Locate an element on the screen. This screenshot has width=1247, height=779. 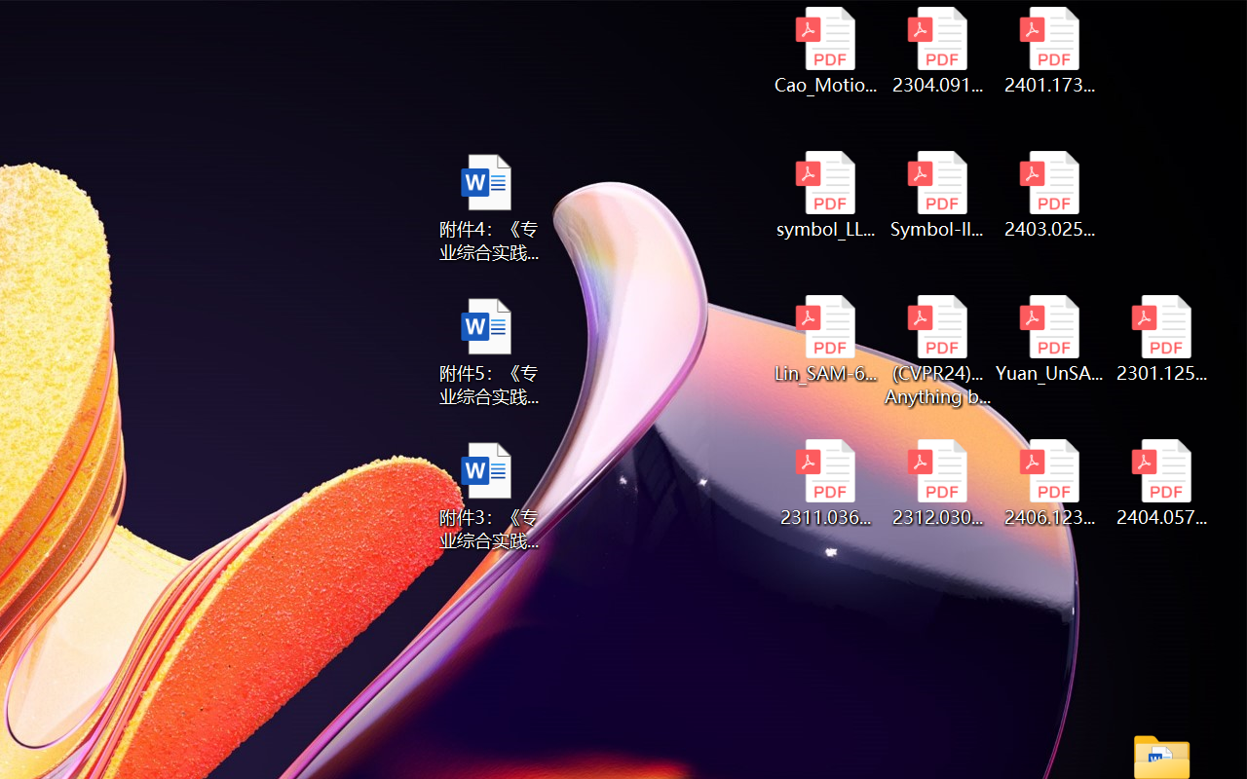
2401.17399v1.pdf is located at coordinates (1050, 51).